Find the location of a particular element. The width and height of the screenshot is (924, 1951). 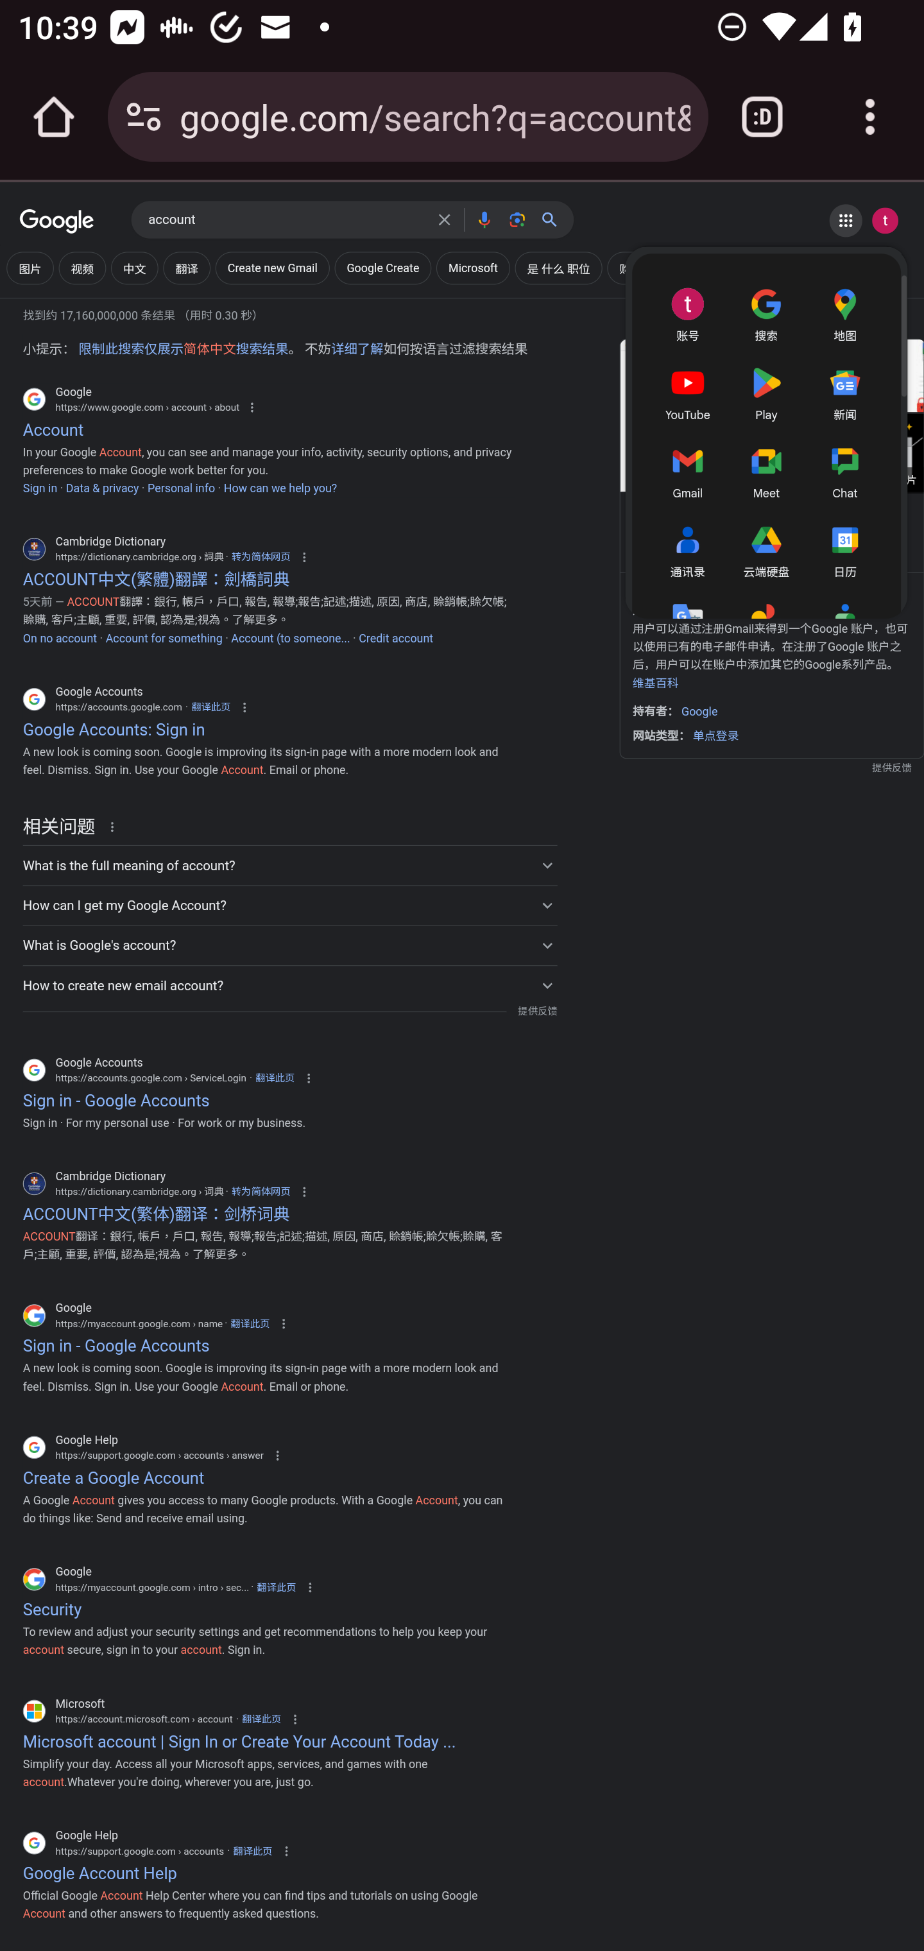

添加“中文” 中文 is located at coordinates (134, 268).